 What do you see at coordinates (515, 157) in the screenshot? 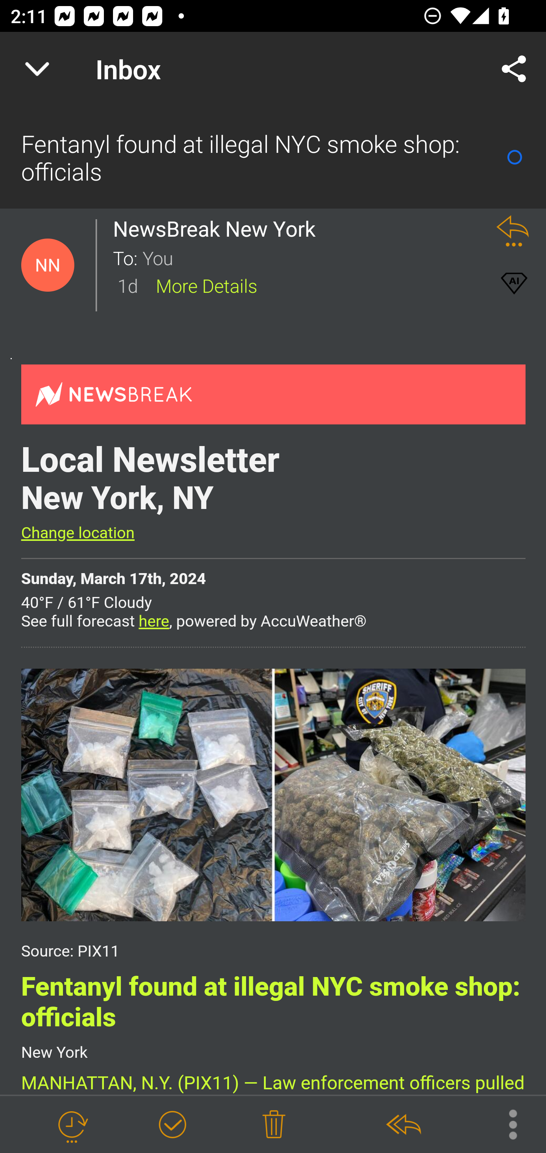
I see `Mark as Read` at bounding box center [515, 157].